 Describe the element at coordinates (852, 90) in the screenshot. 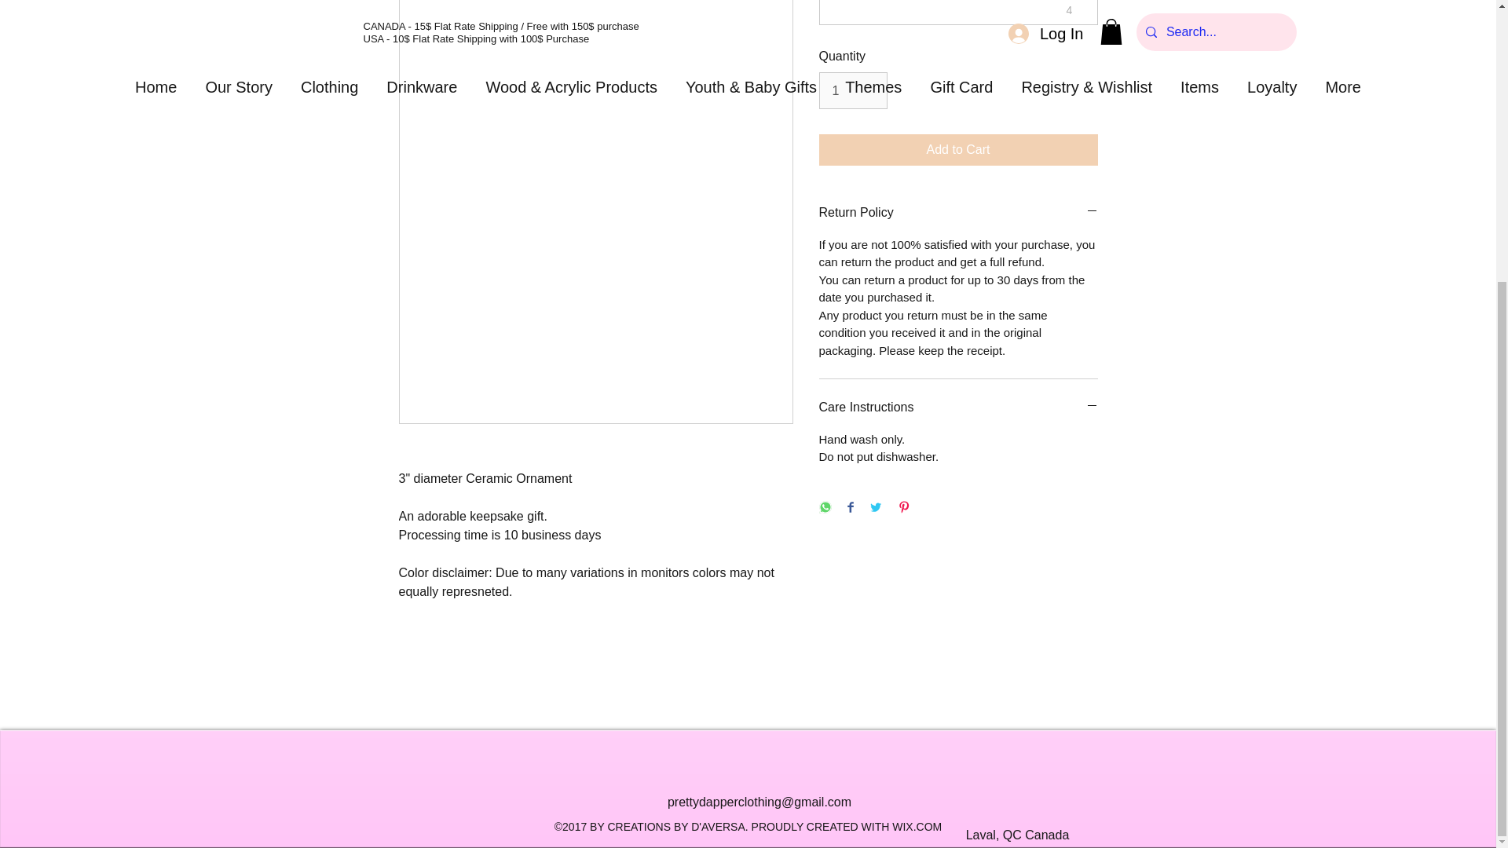

I see `1` at that location.